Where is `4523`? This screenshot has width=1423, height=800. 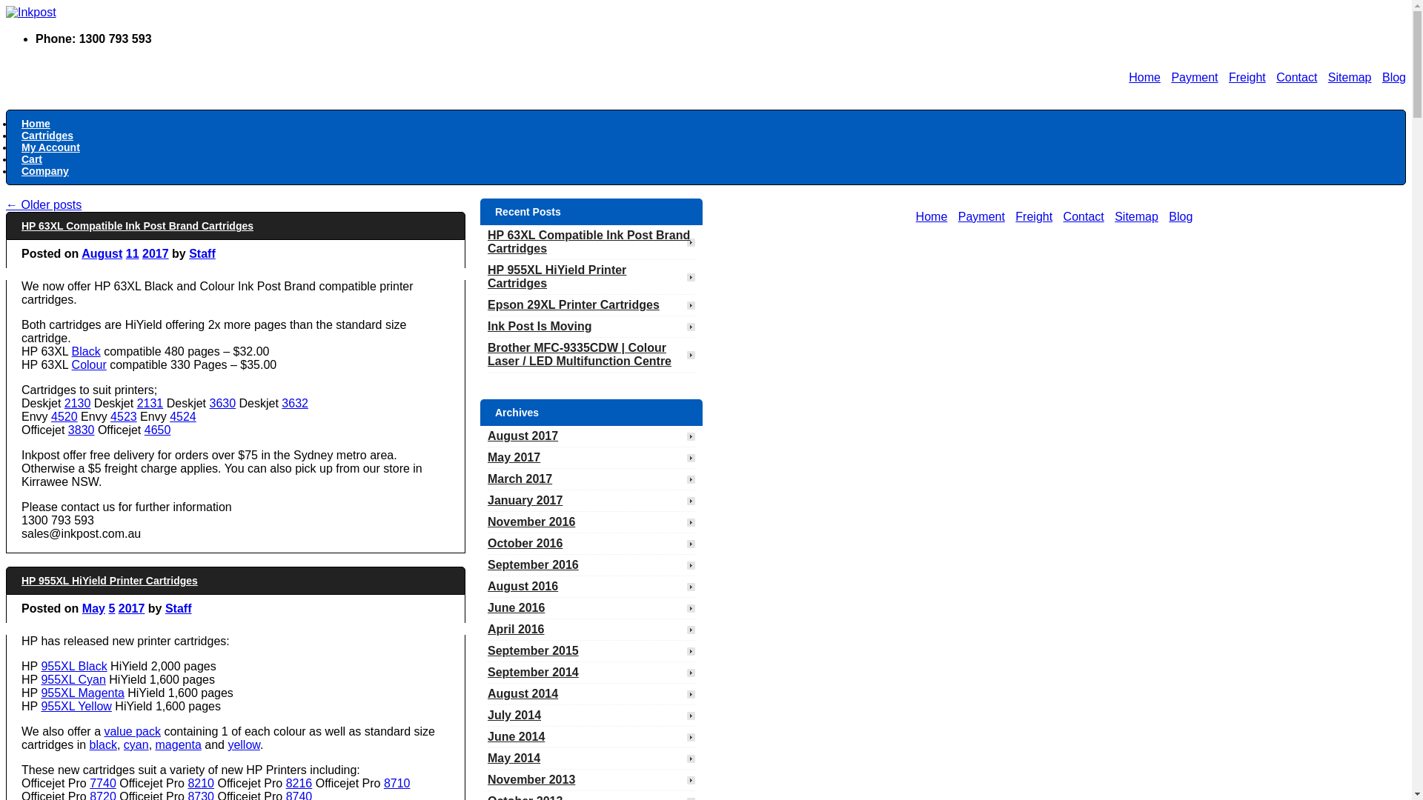 4523 is located at coordinates (124, 416).